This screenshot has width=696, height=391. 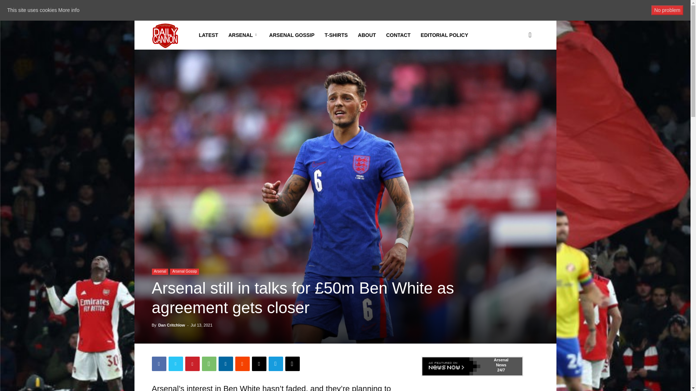 I want to click on Copy URL, so click(x=292, y=363).